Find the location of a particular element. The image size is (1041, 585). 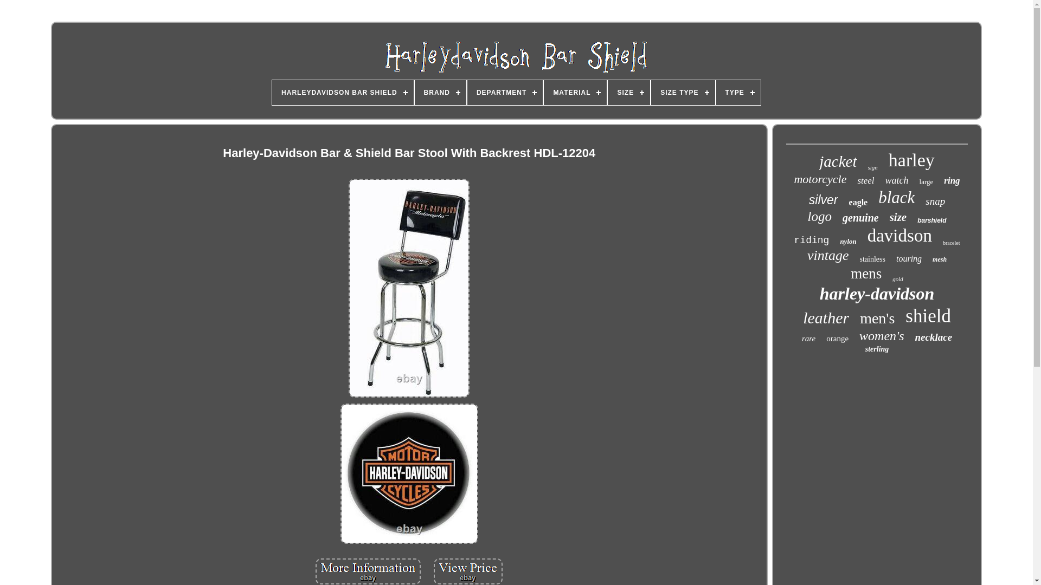

HARLEYDAVIDSON BAR SHIELD is located at coordinates (343, 92).